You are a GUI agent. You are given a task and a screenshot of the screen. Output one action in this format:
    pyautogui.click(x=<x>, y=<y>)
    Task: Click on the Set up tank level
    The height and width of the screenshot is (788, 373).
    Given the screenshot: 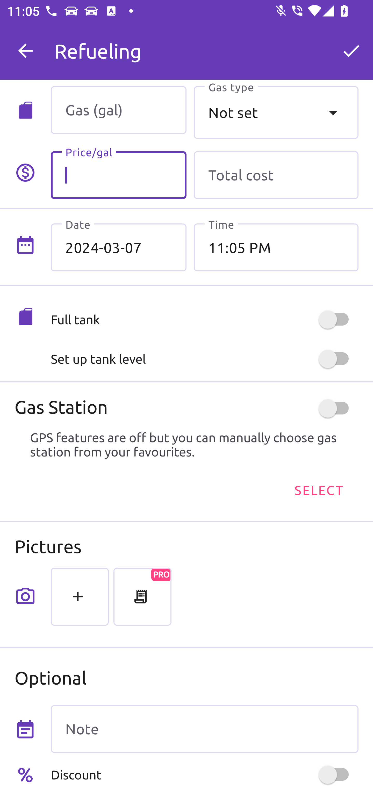 What is the action you would take?
    pyautogui.click(x=204, y=359)
    